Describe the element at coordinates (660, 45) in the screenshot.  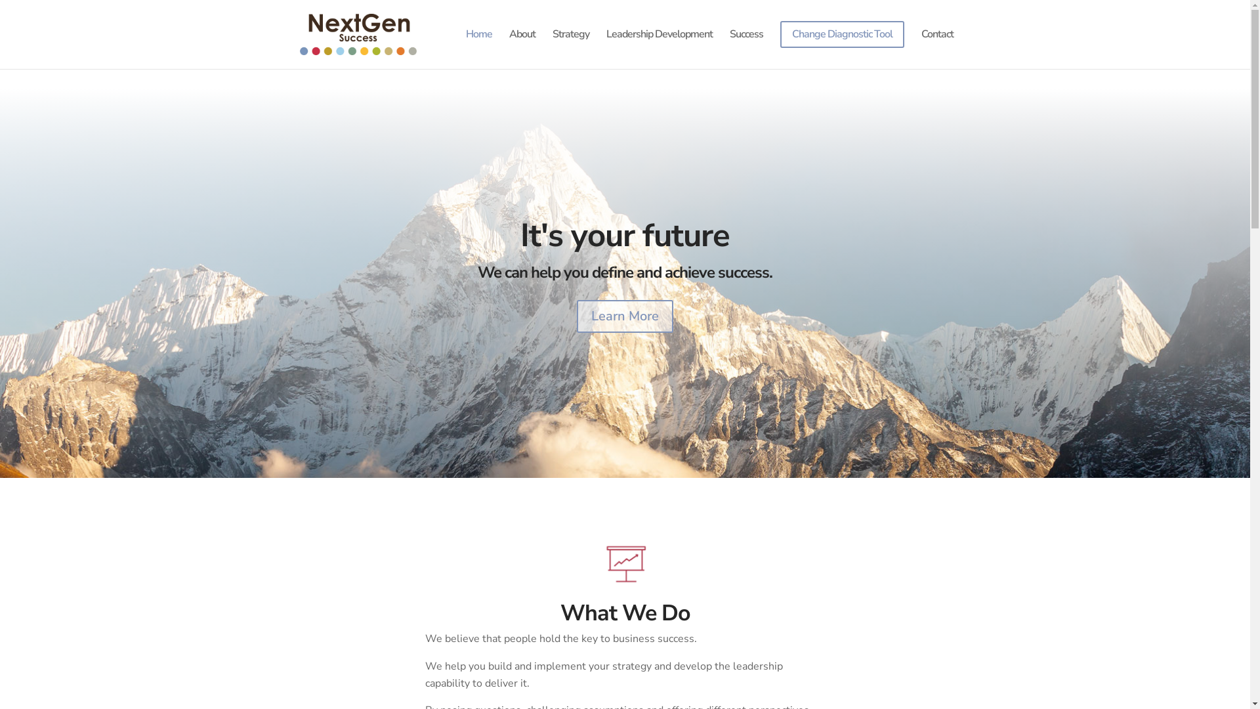
I see `Leadership Development` at that location.